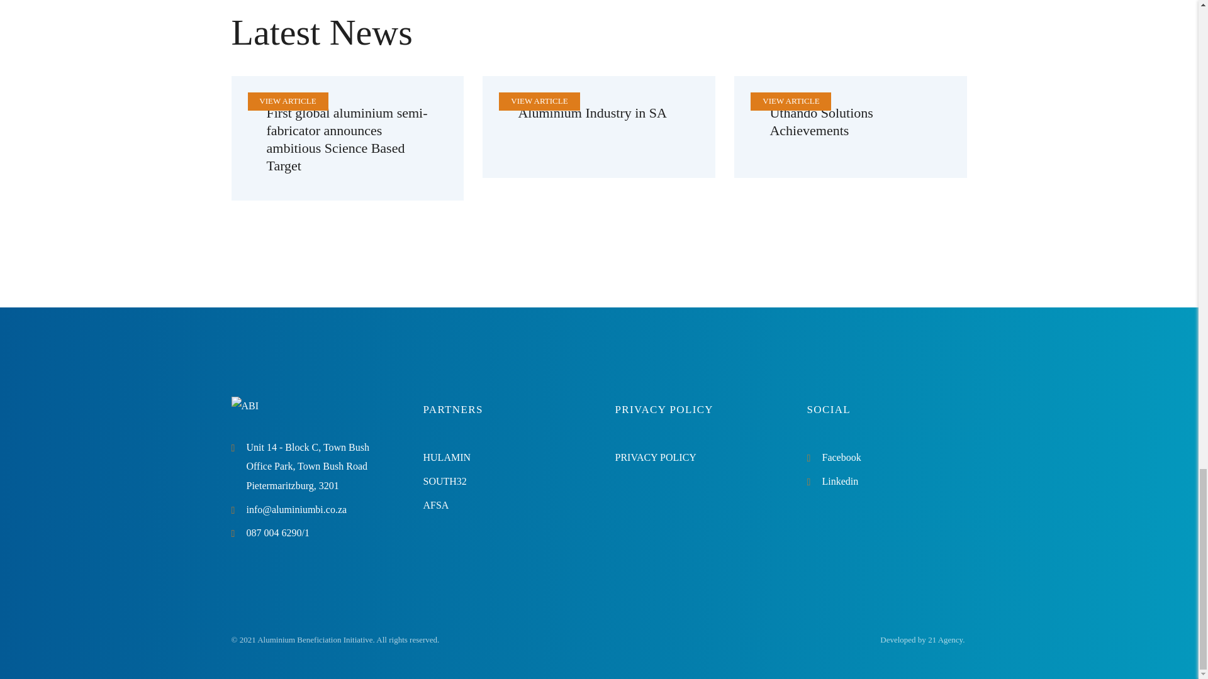 The image size is (1208, 679). I want to click on SOUTH32, so click(444, 482).